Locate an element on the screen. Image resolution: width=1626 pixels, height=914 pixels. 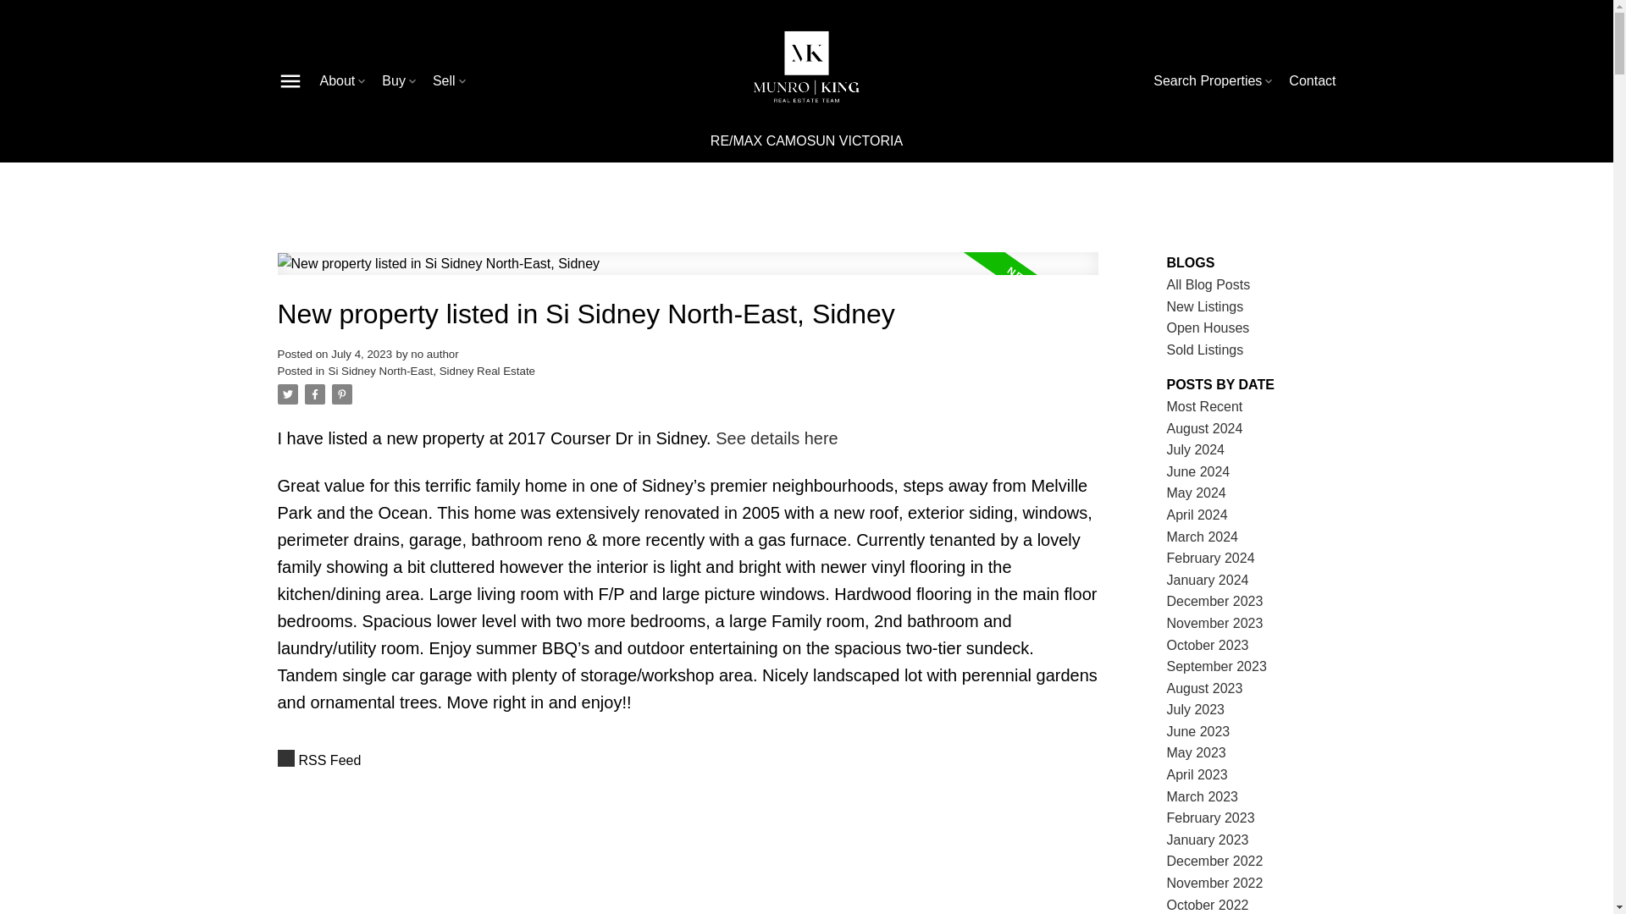
October 2023 is located at coordinates (1208, 645).